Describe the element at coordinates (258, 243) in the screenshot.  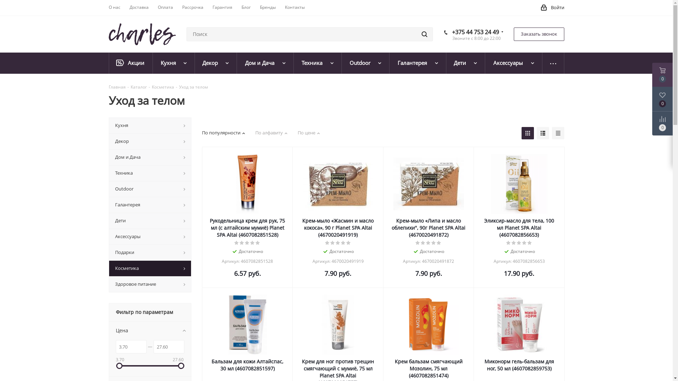
I see `5` at that location.